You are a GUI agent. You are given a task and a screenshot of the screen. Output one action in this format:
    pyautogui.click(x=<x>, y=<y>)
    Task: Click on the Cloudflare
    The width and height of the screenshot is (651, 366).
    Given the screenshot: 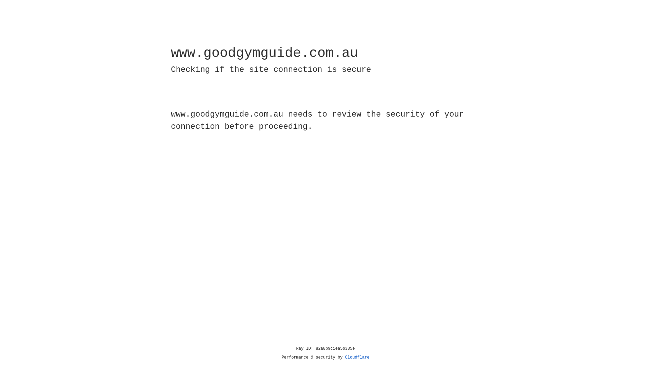 What is the action you would take?
    pyautogui.click(x=357, y=358)
    